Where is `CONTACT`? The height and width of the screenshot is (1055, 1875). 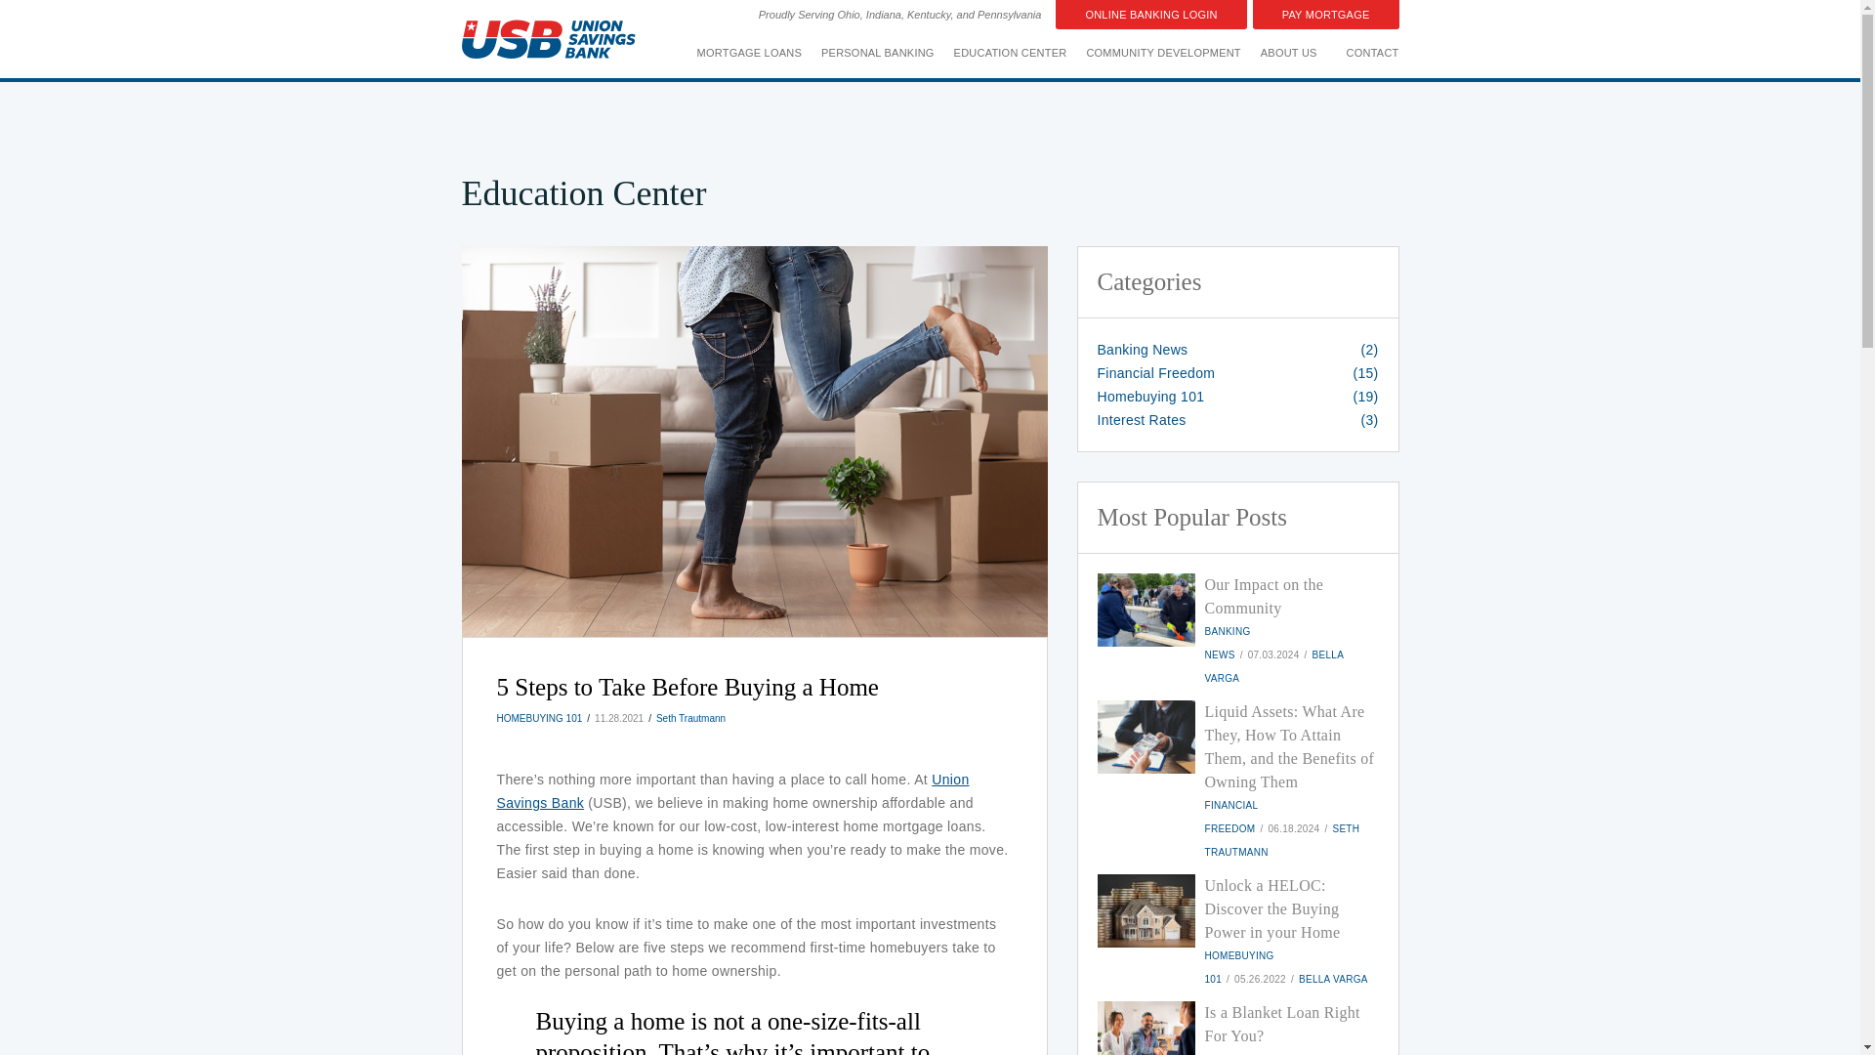
CONTACT is located at coordinates (1363, 53).